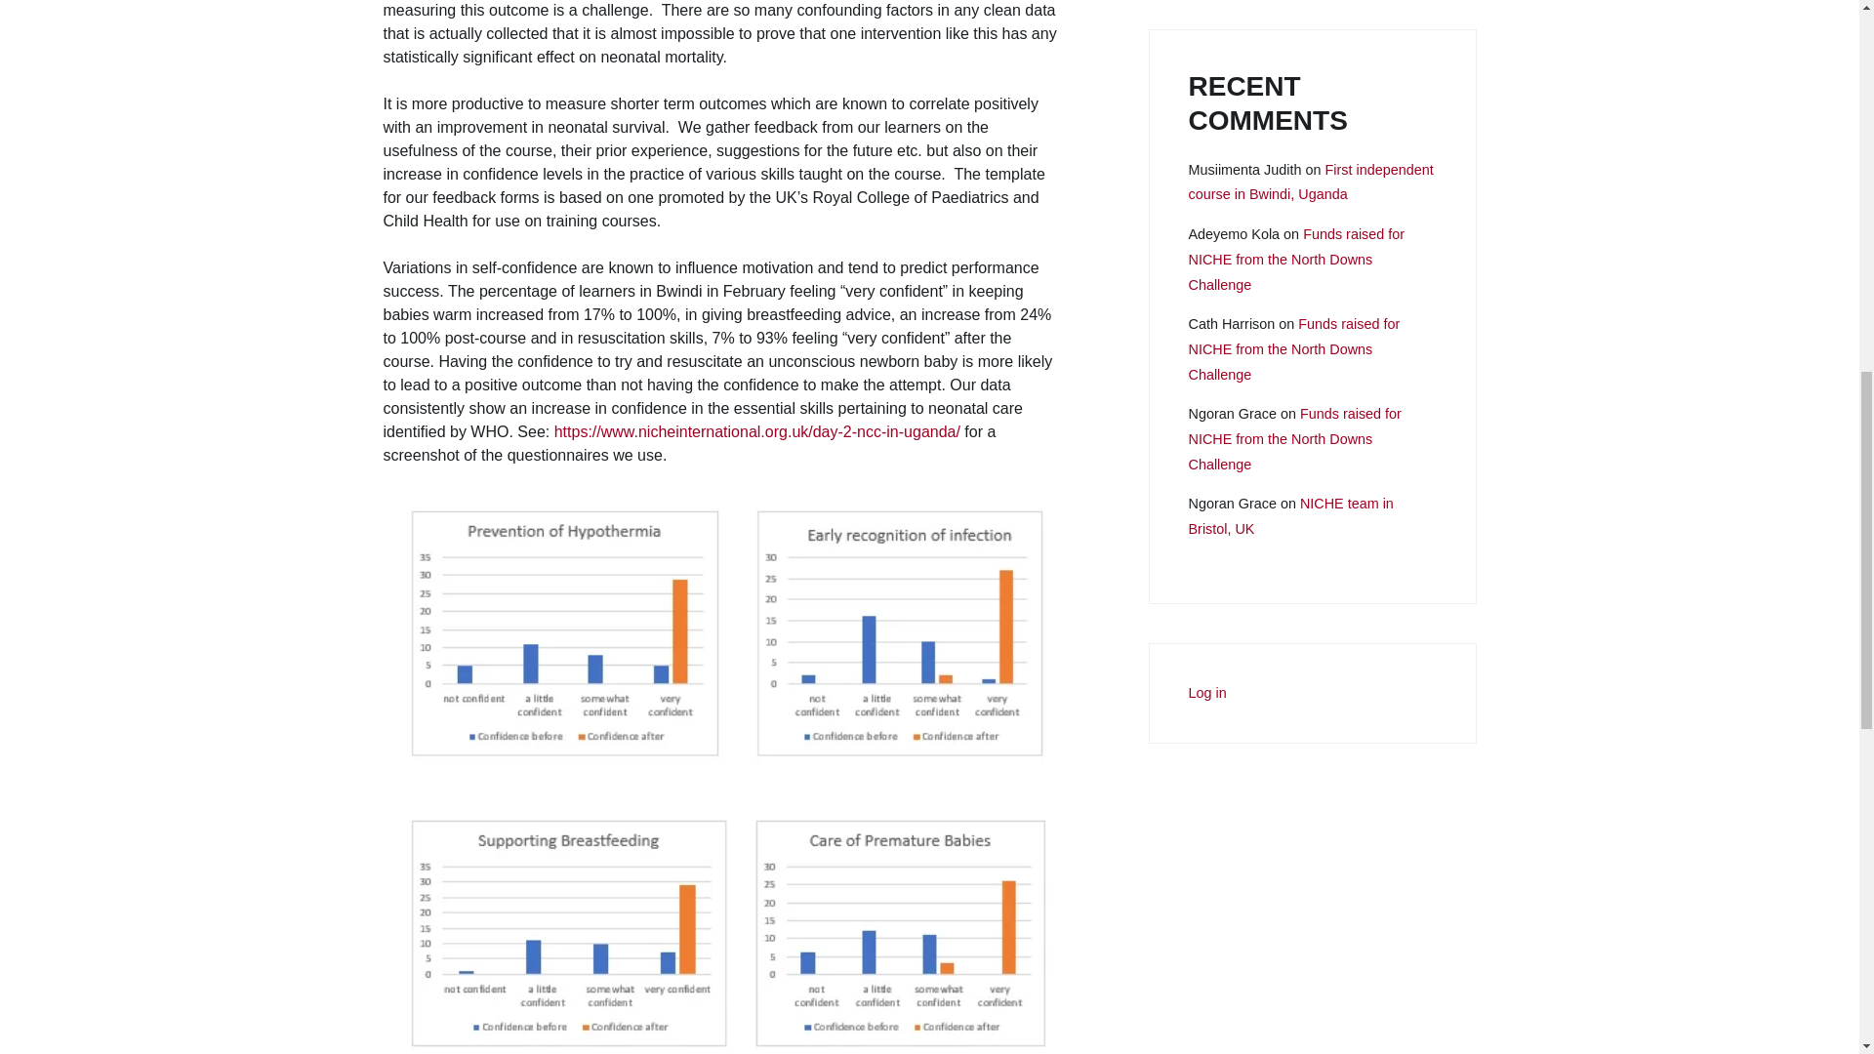  I want to click on Funds raised for NICHE from the North Downs Challenge, so click(1294, 439).